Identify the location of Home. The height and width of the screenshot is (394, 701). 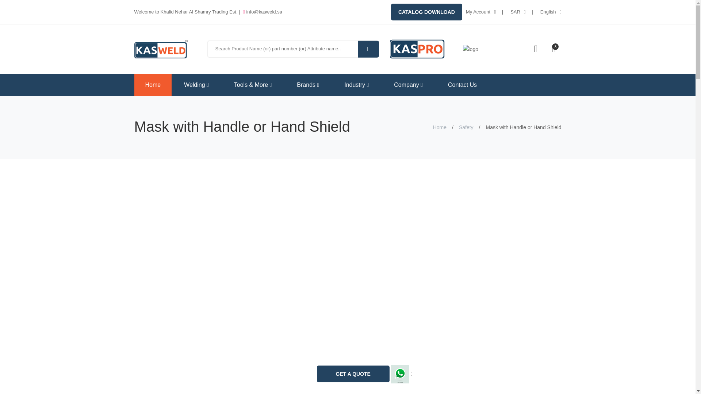
(153, 85).